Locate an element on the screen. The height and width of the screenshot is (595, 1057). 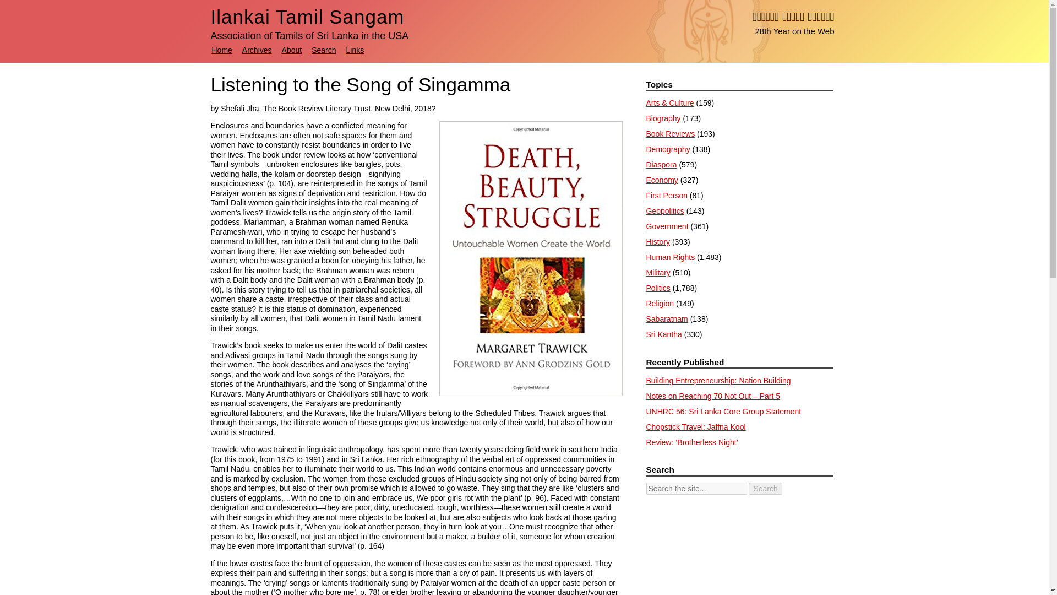
View all posts filed under Demography is located at coordinates (668, 149).